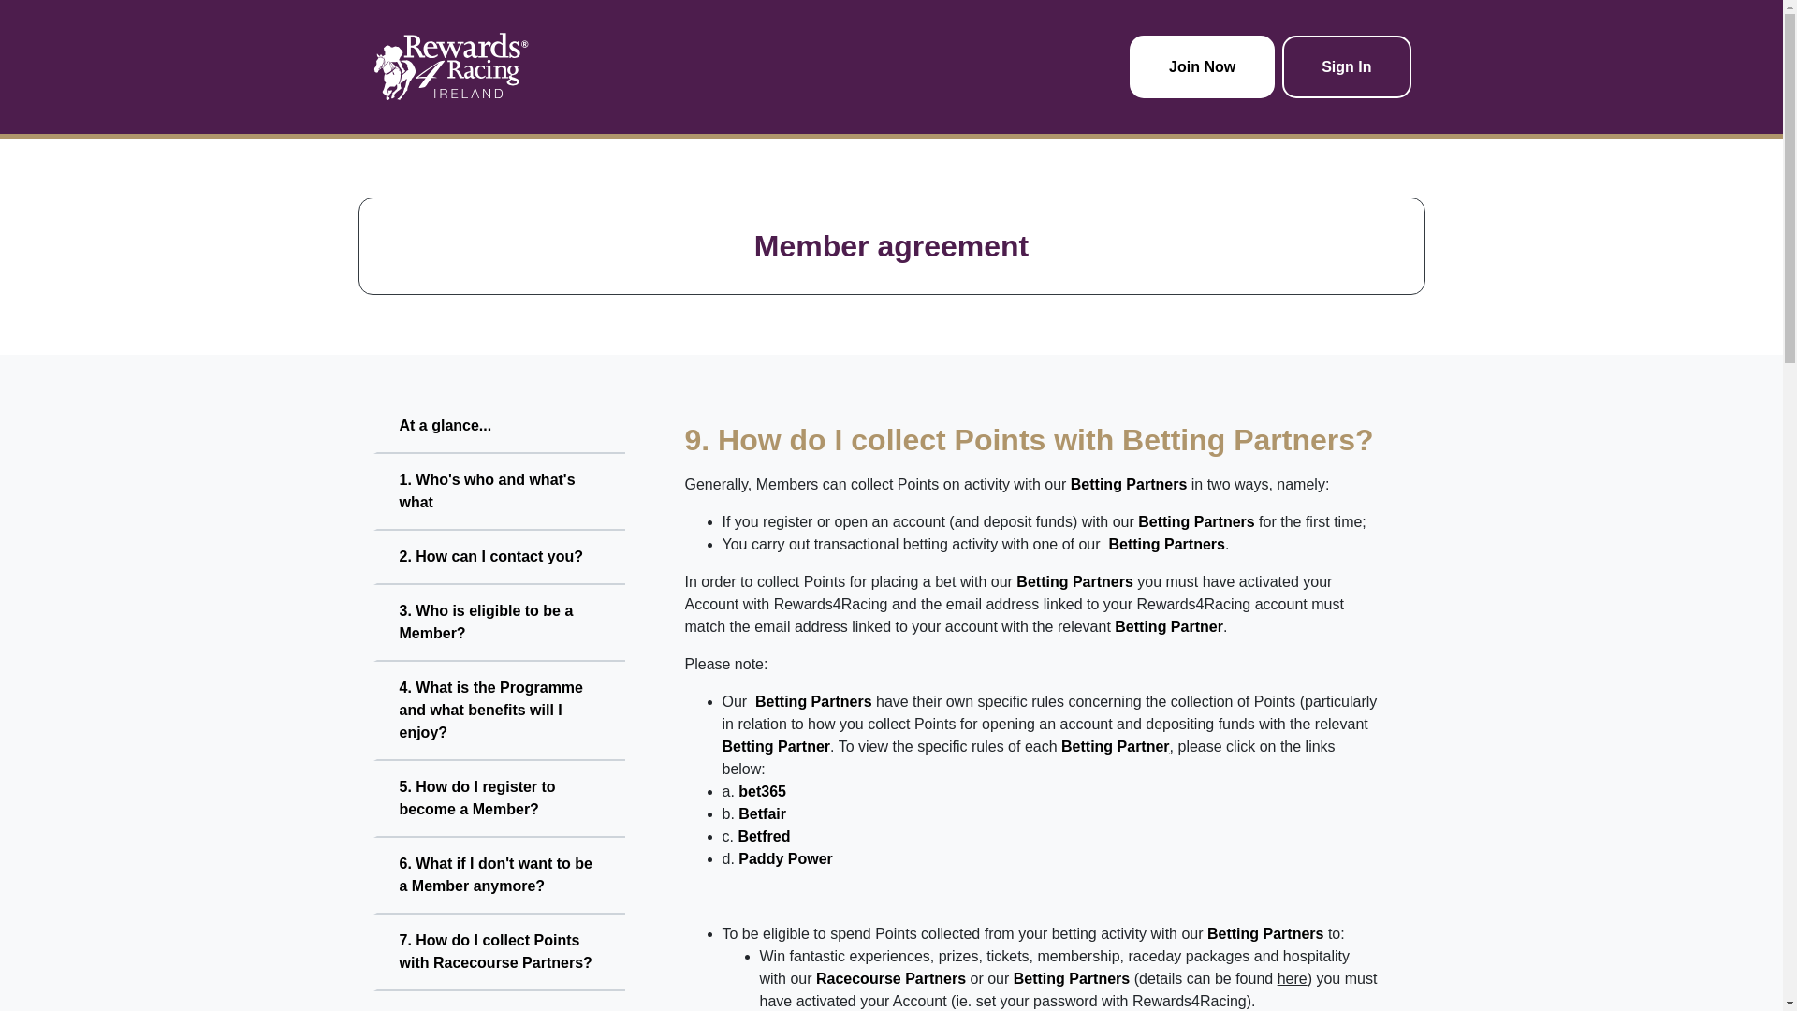 The height and width of the screenshot is (1011, 1797). What do you see at coordinates (1074, 581) in the screenshot?
I see `Betting Partners` at bounding box center [1074, 581].